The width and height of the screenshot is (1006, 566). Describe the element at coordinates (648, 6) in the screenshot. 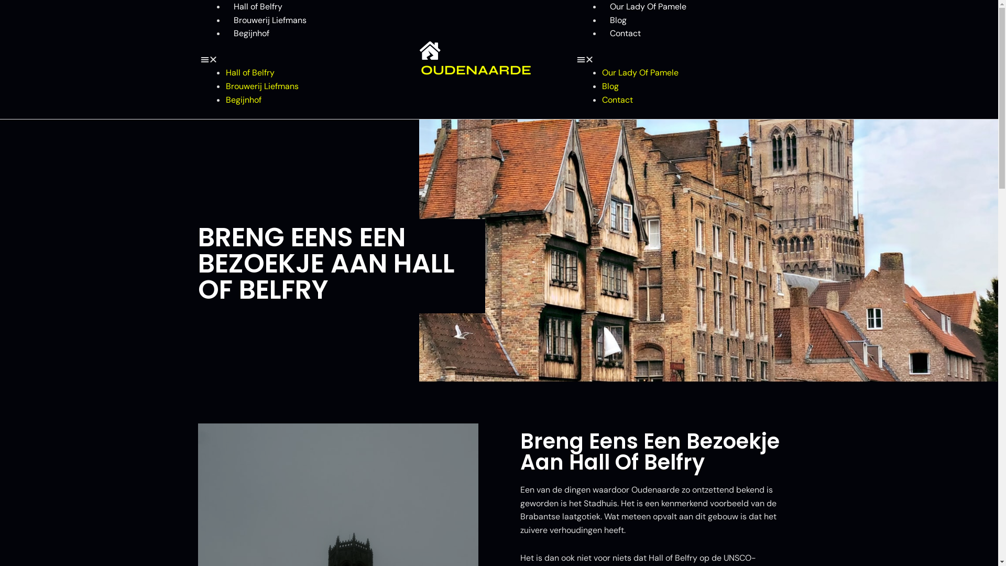

I see `Our Lady Of Pamele` at that location.